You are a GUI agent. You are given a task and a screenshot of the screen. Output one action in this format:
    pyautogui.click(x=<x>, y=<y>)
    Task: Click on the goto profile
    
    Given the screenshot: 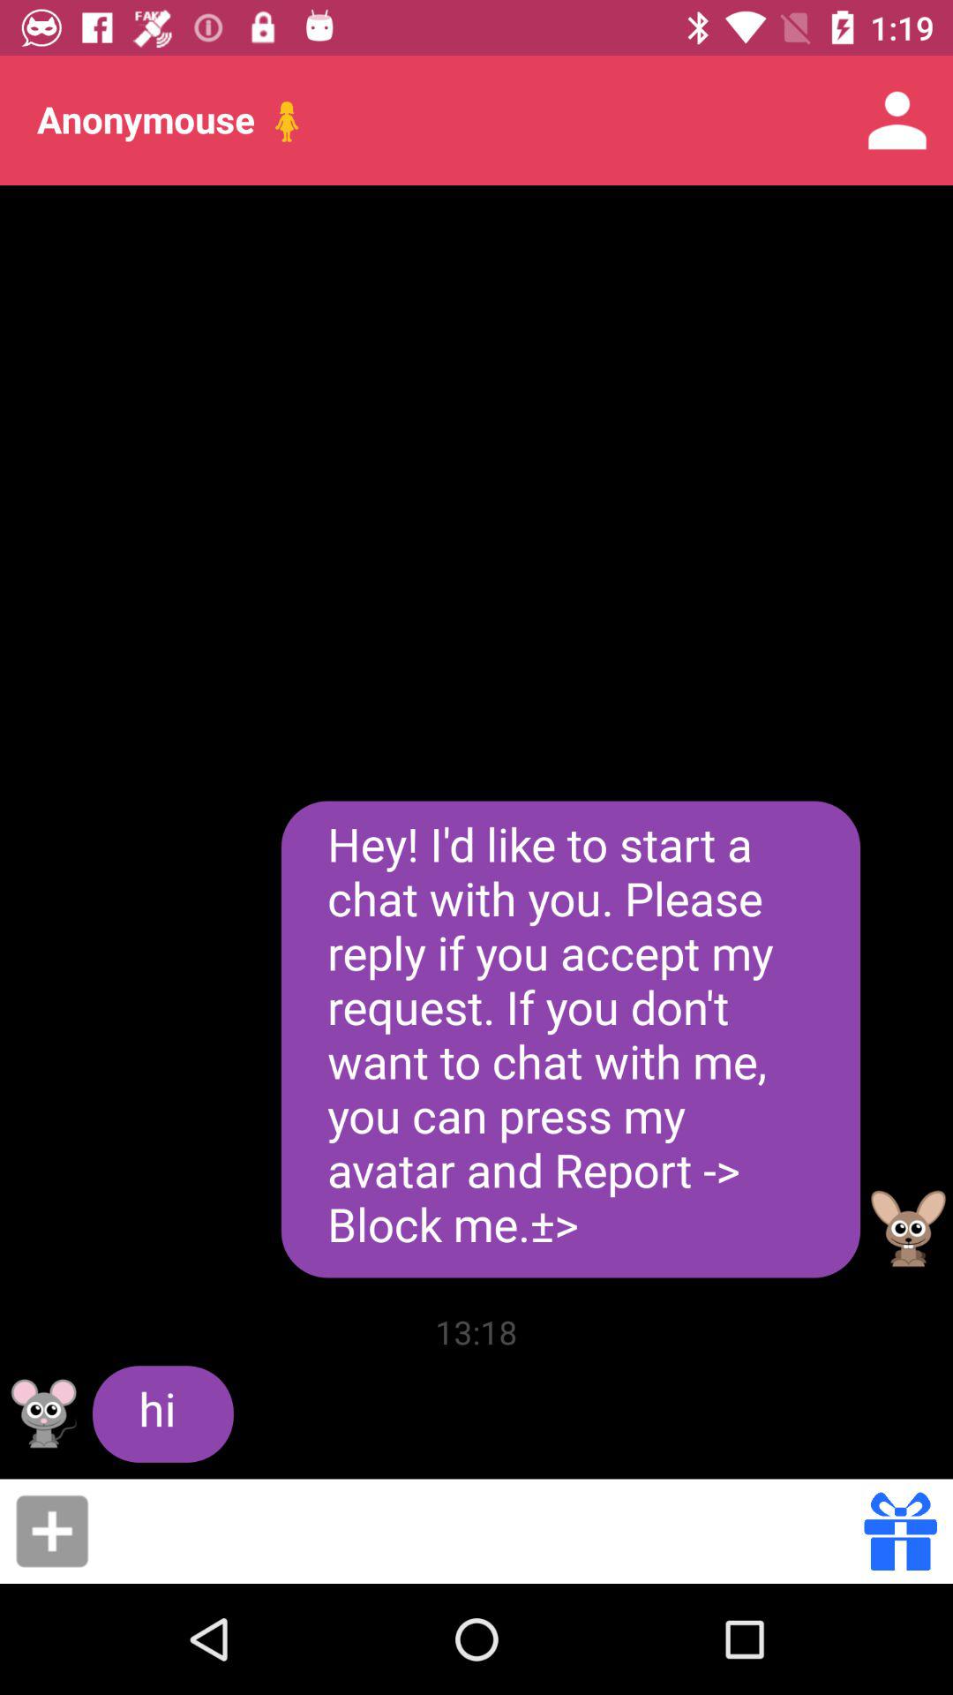 What is the action you would take?
    pyautogui.click(x=909, y=1229)
    